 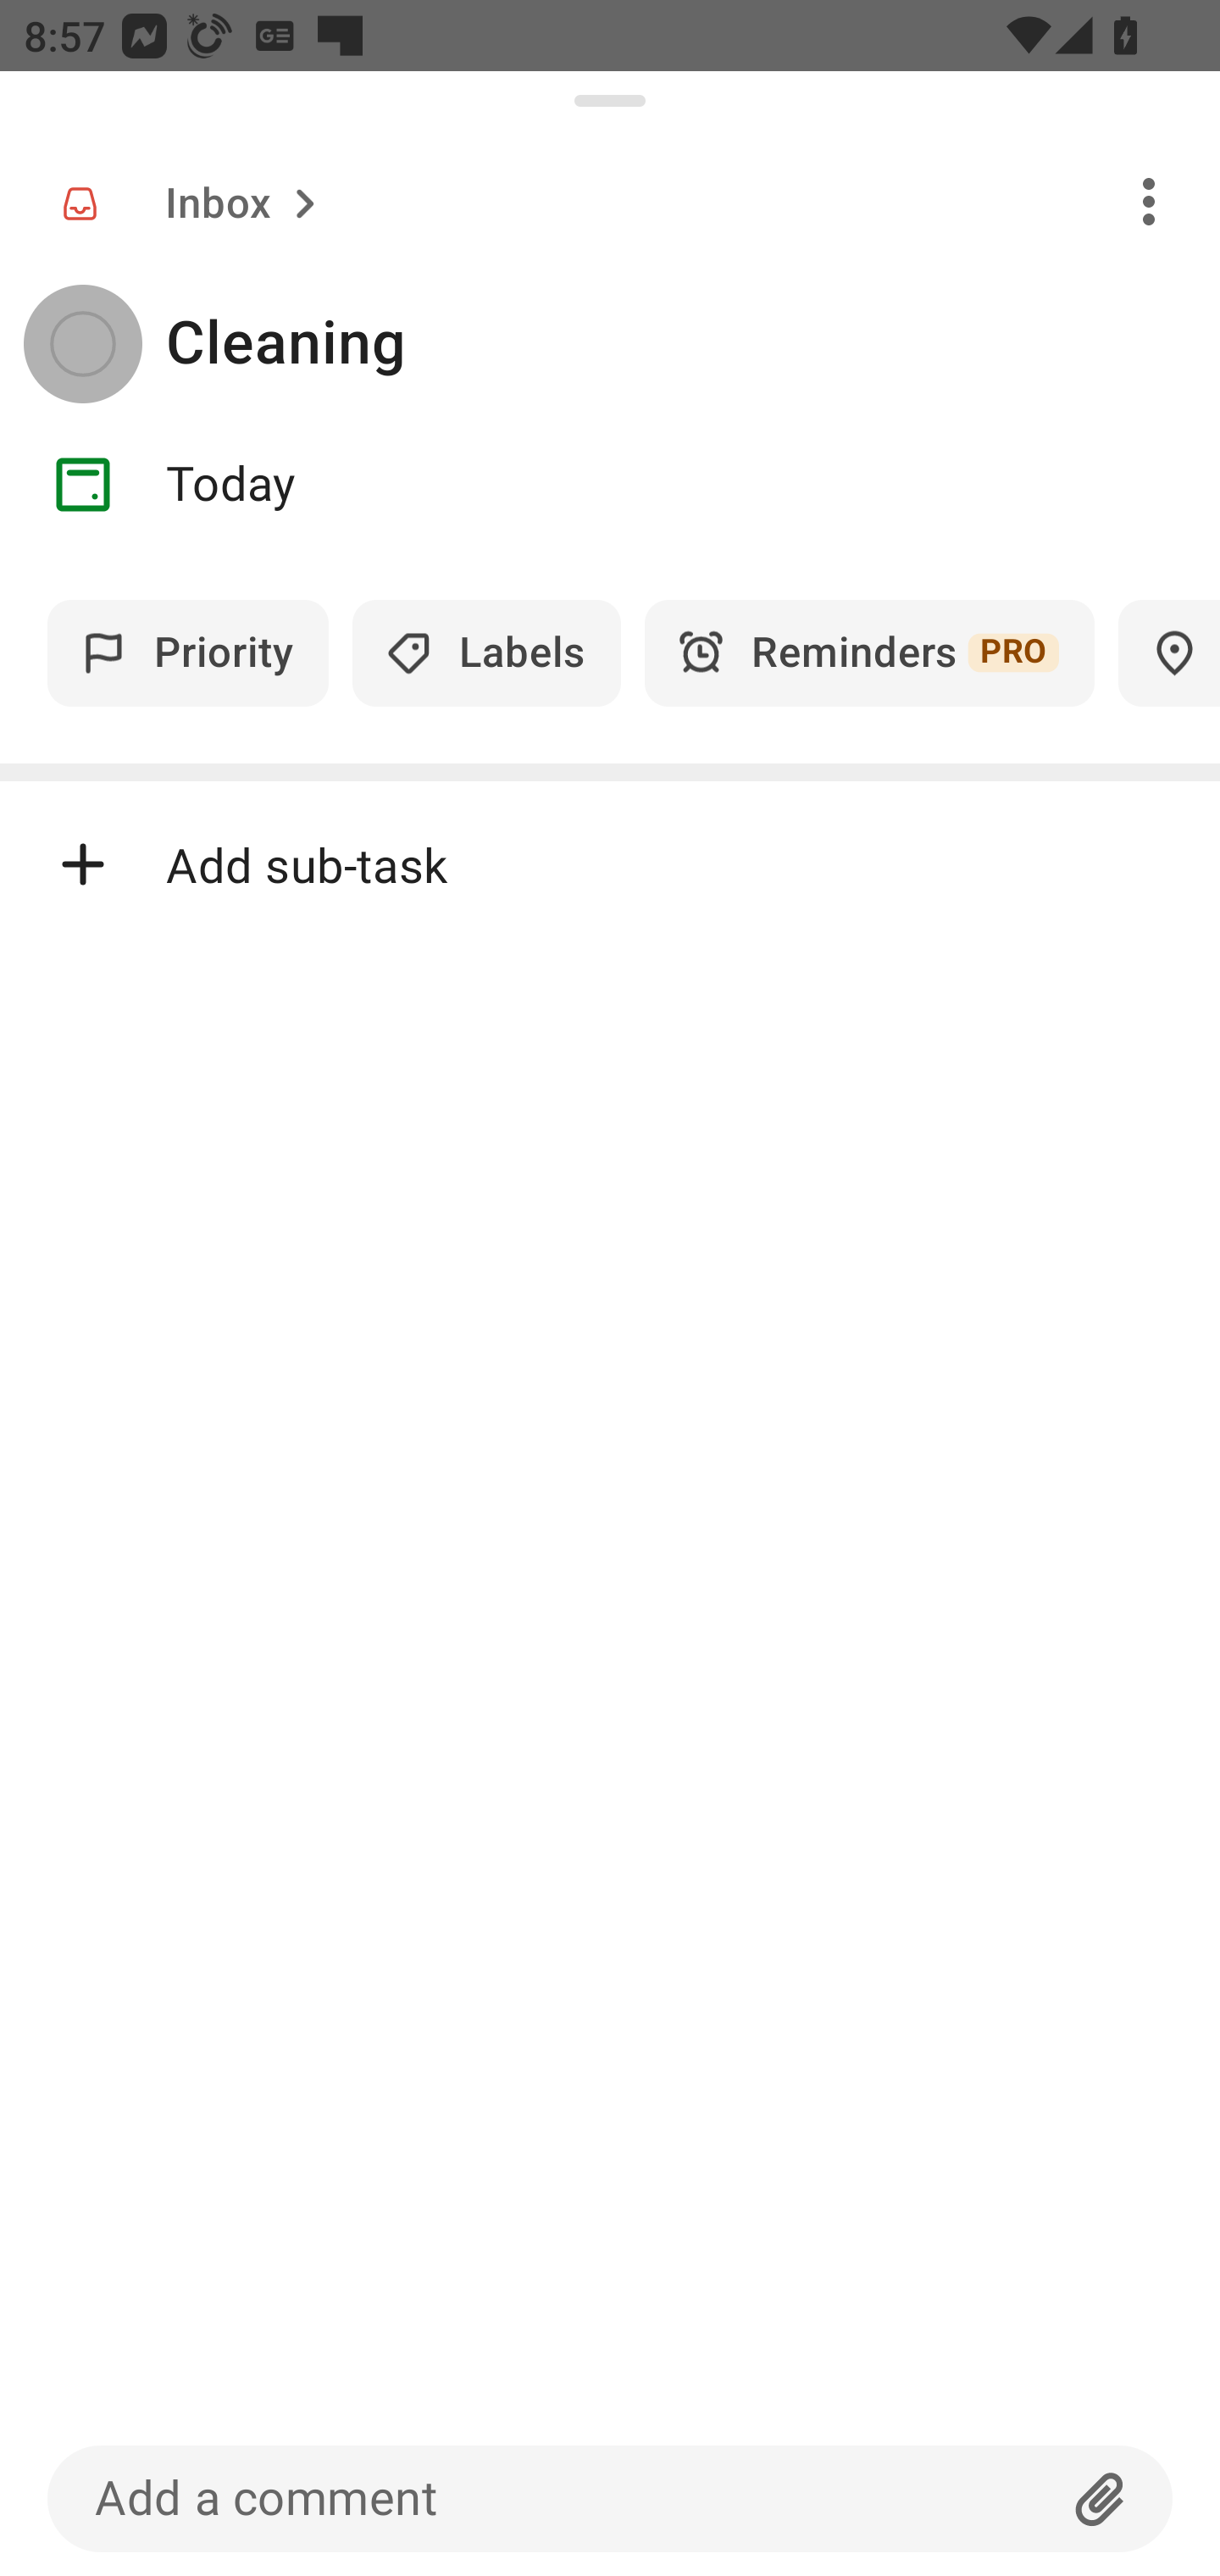 I want to click on Overflow menu, so click(x=1149, y=200).